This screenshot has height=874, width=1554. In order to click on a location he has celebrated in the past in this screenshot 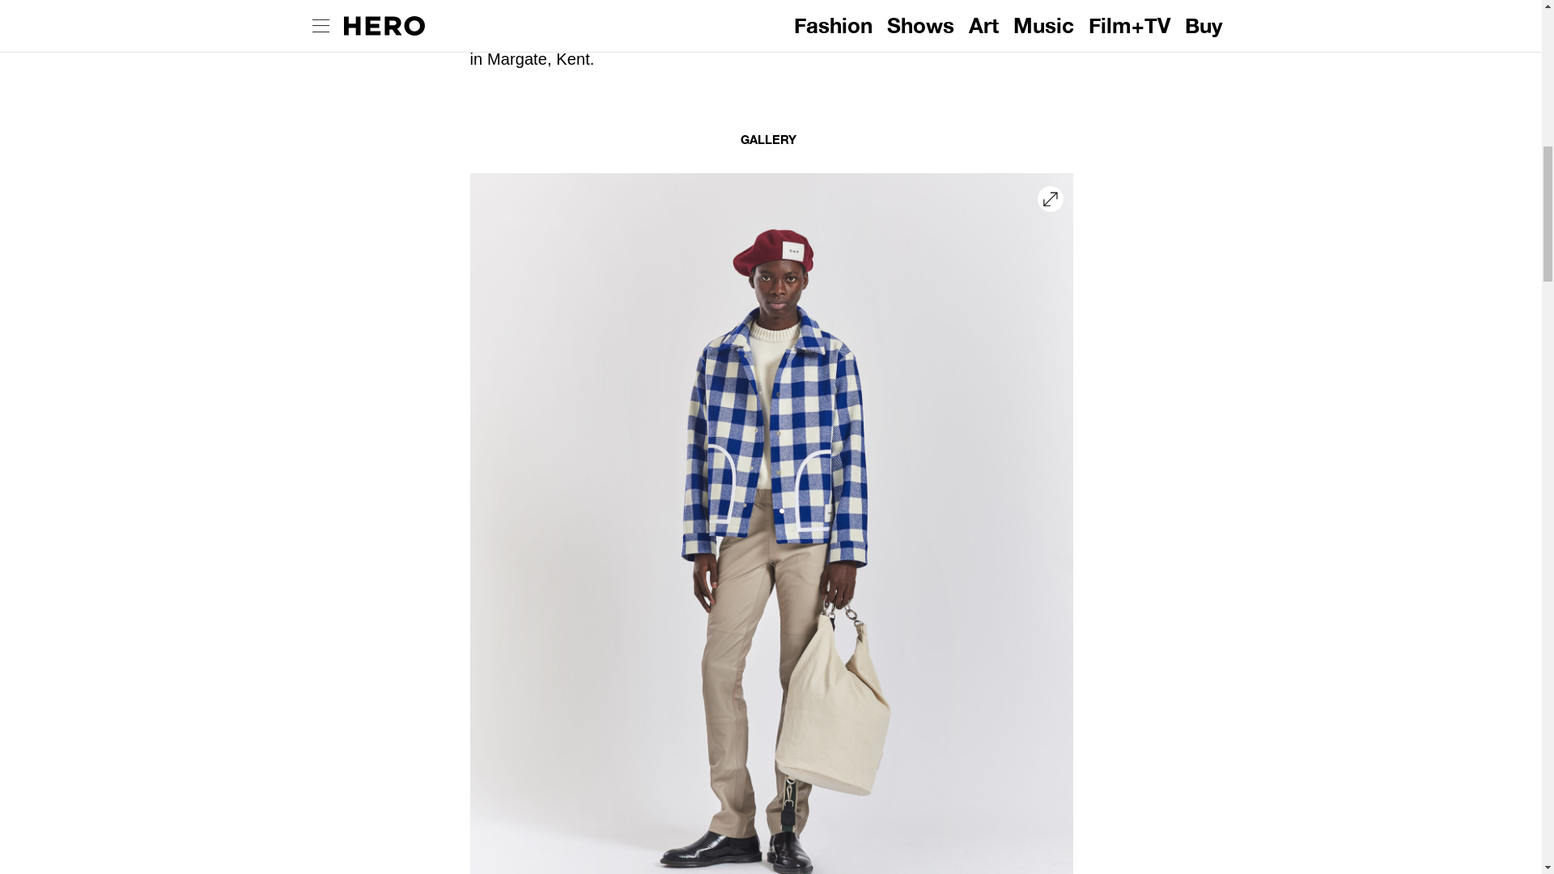, I will do `click(826, 10)`.